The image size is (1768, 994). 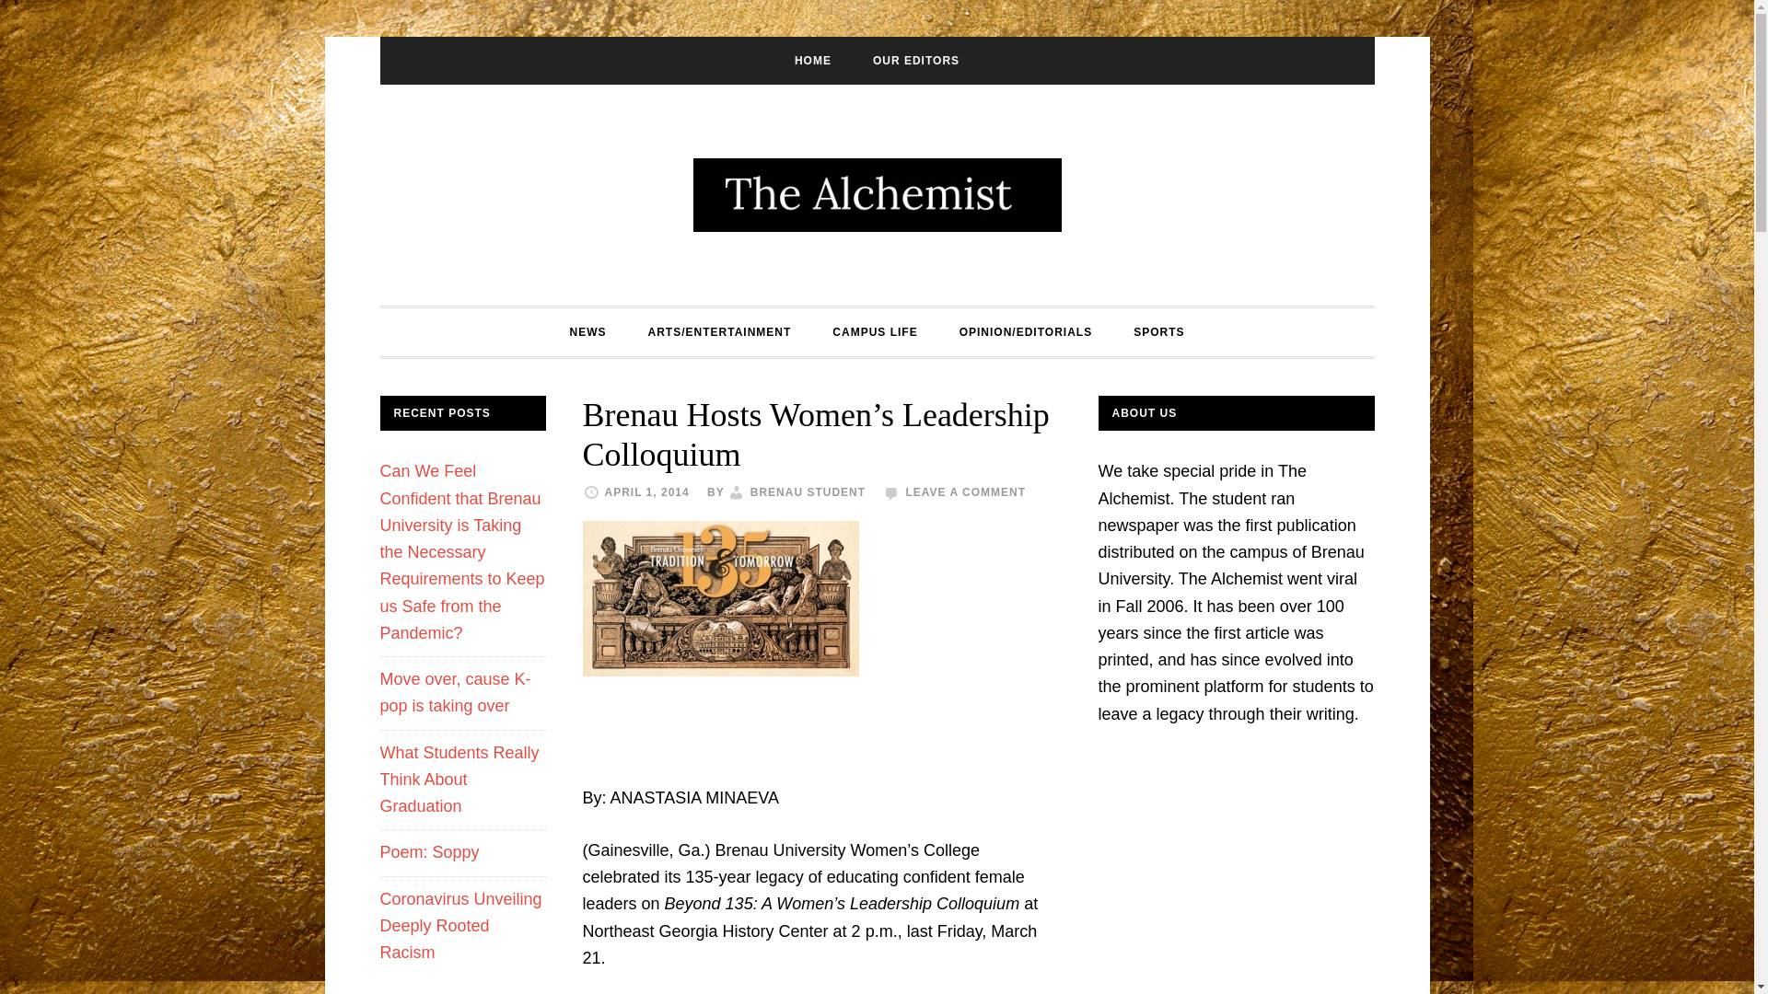 I want to click on News, so click(x=587, y=331).